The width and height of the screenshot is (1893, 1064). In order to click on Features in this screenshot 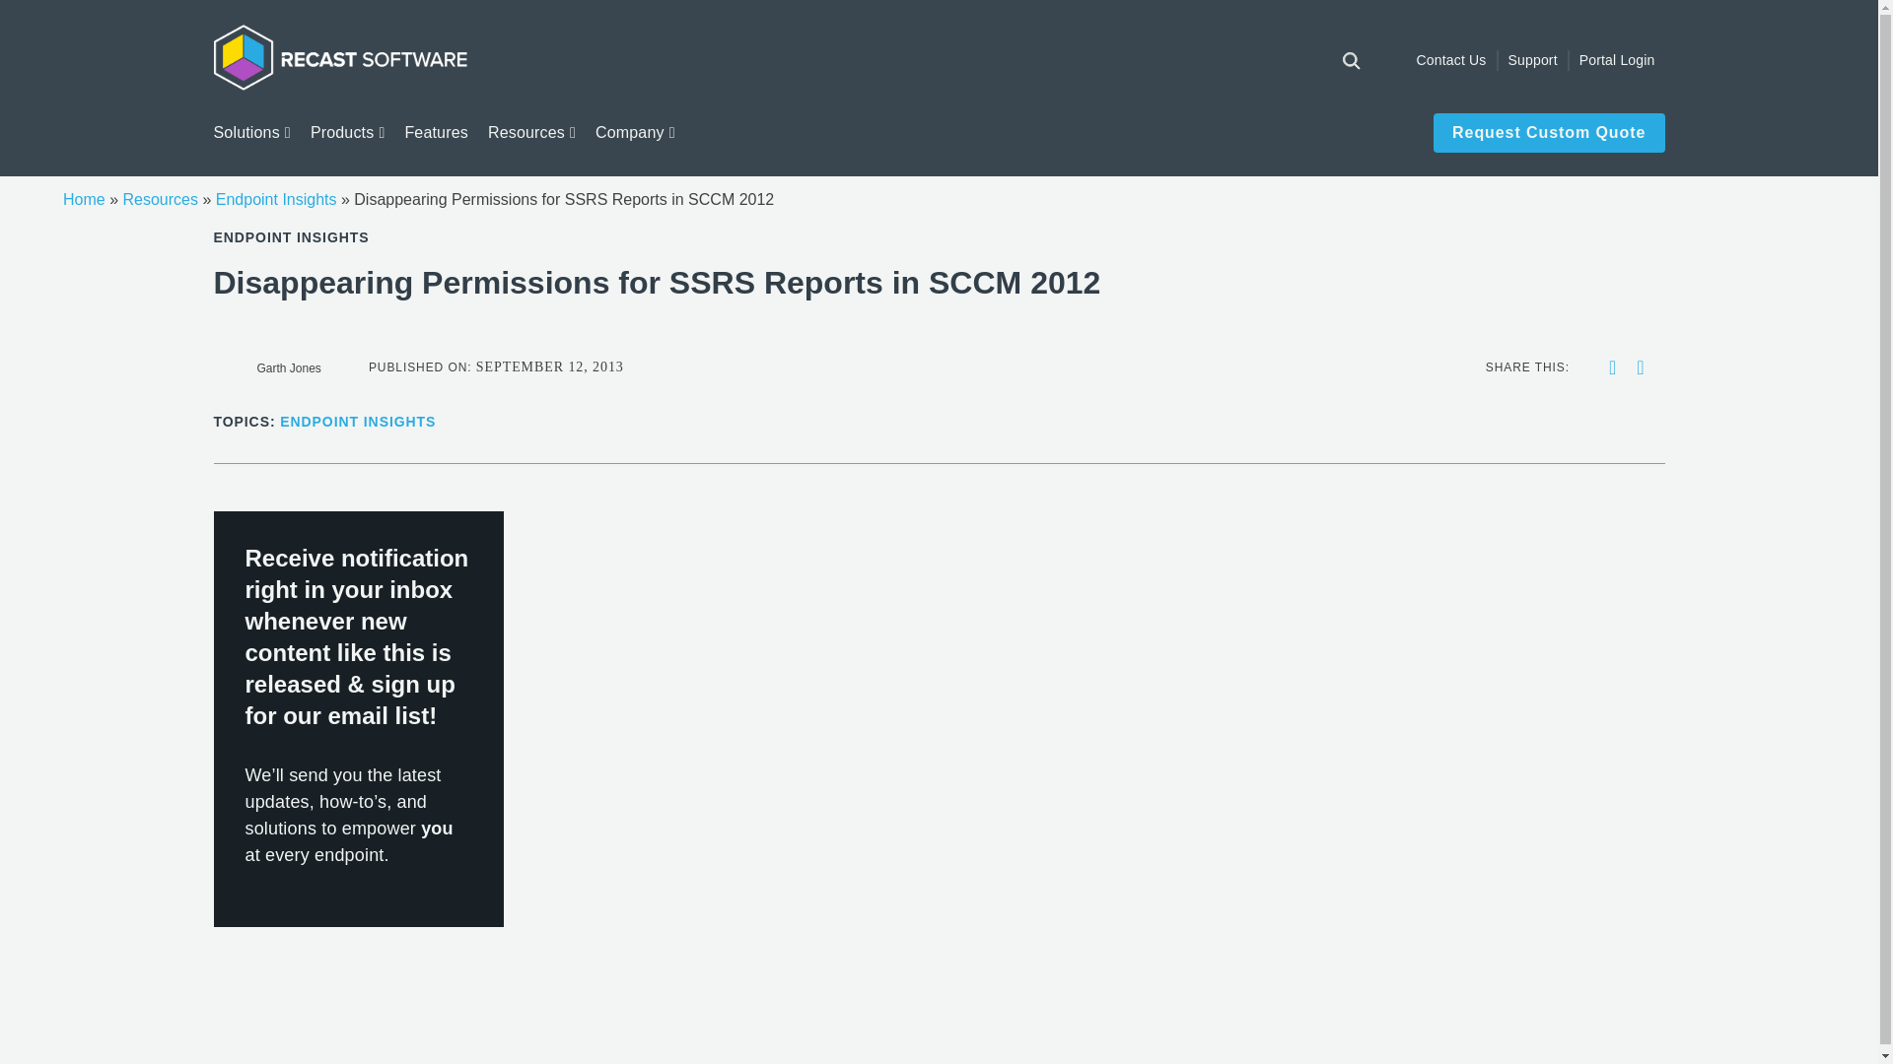, I will do `click(436, 132)`.